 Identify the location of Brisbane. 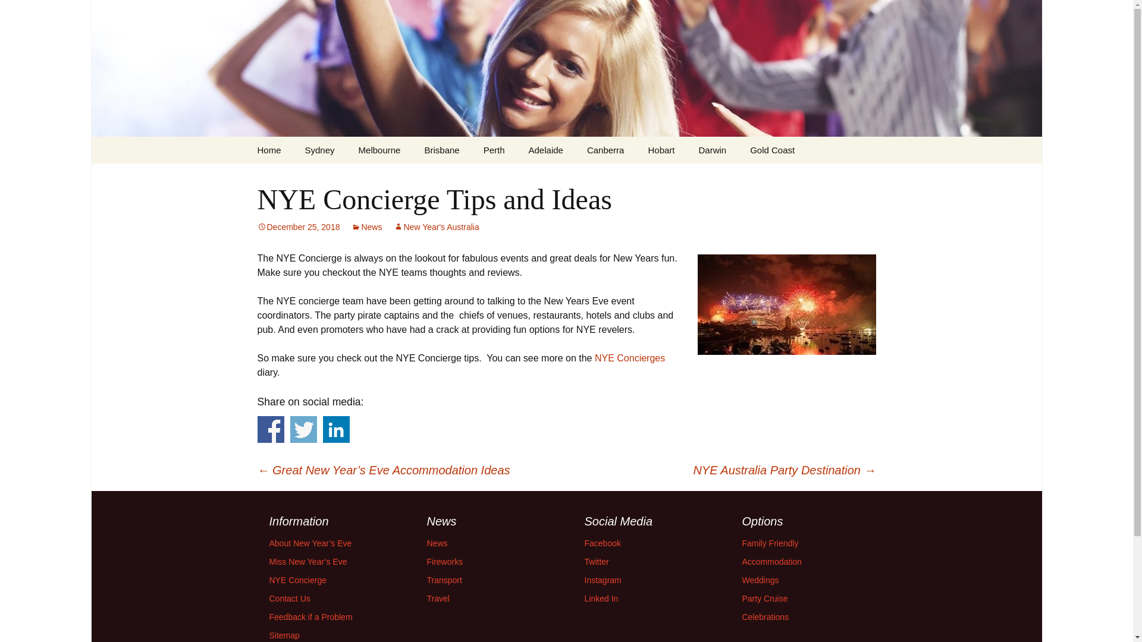
(441, 150).